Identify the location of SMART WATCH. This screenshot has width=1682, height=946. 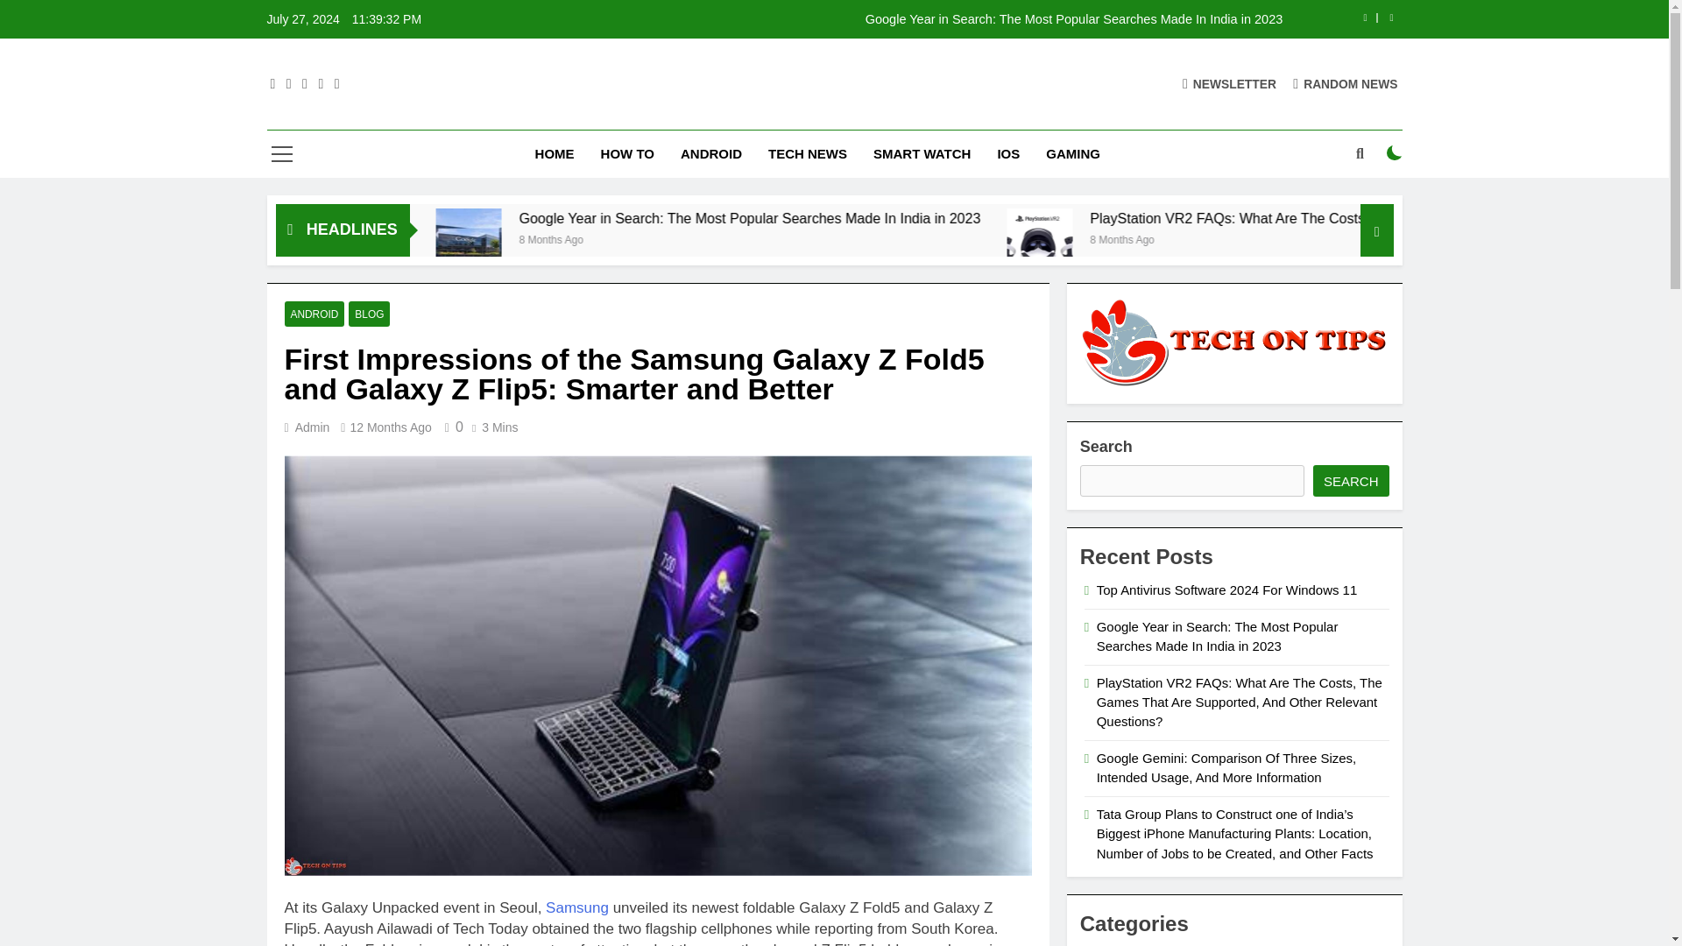
(922, 154).